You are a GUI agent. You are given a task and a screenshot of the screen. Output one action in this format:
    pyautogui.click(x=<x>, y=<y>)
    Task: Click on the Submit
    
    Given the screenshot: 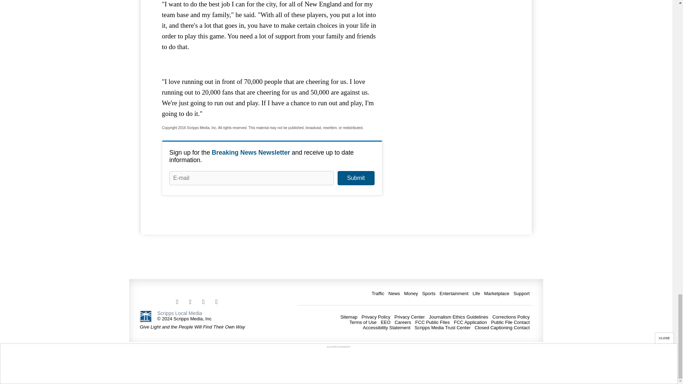 What is the action you would take?
    pyautogui.click(x=356, y=178)
    